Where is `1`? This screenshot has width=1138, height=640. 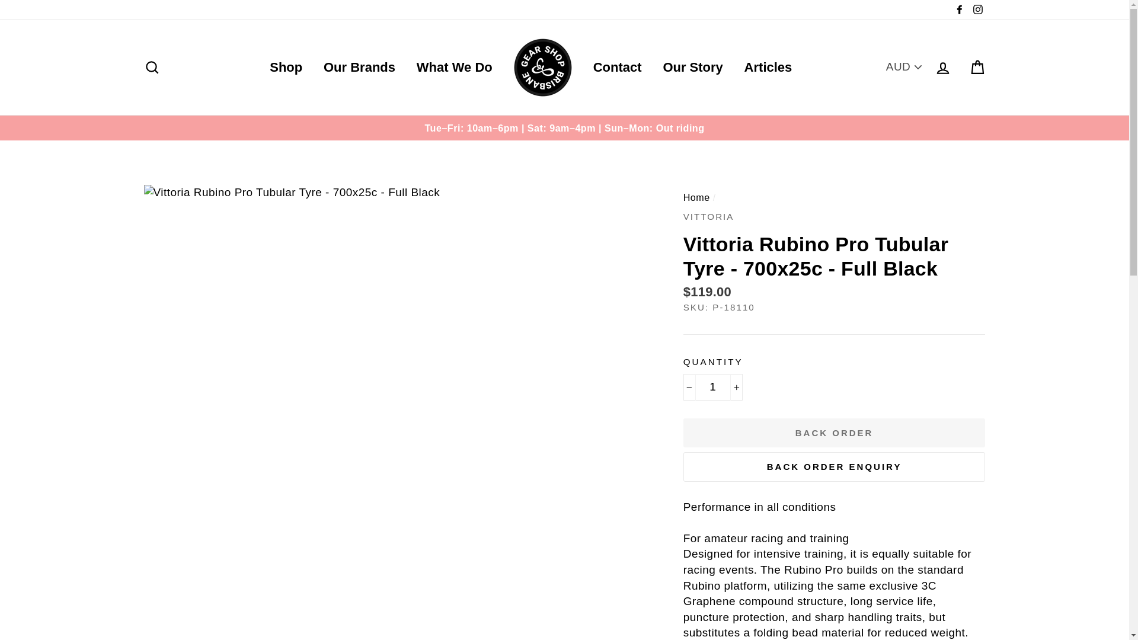
1 is located at coordinates (713, 387).